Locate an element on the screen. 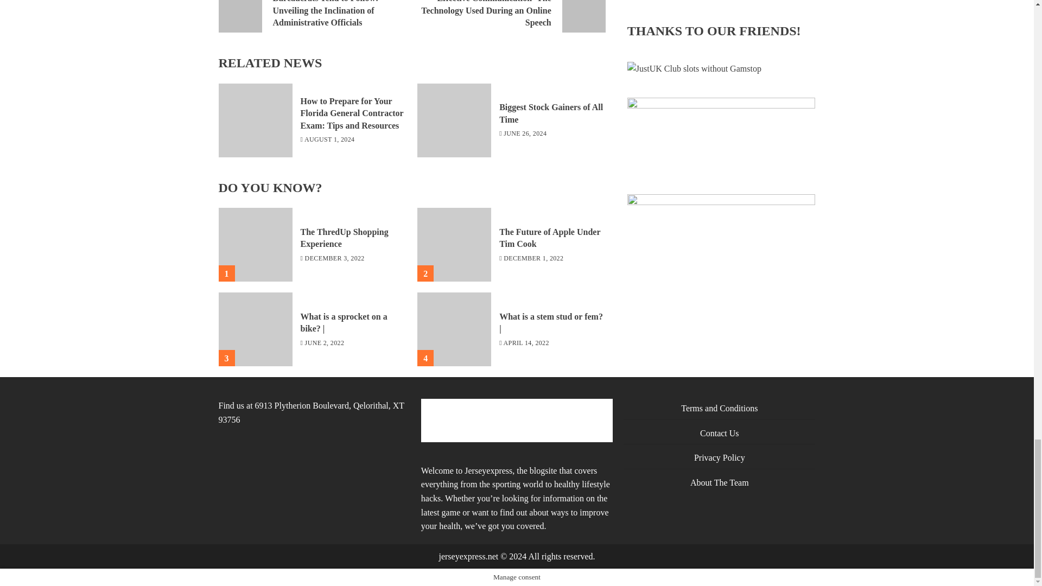  The Future of Apple Under Tim Cook is located at coordinates (549, 238).